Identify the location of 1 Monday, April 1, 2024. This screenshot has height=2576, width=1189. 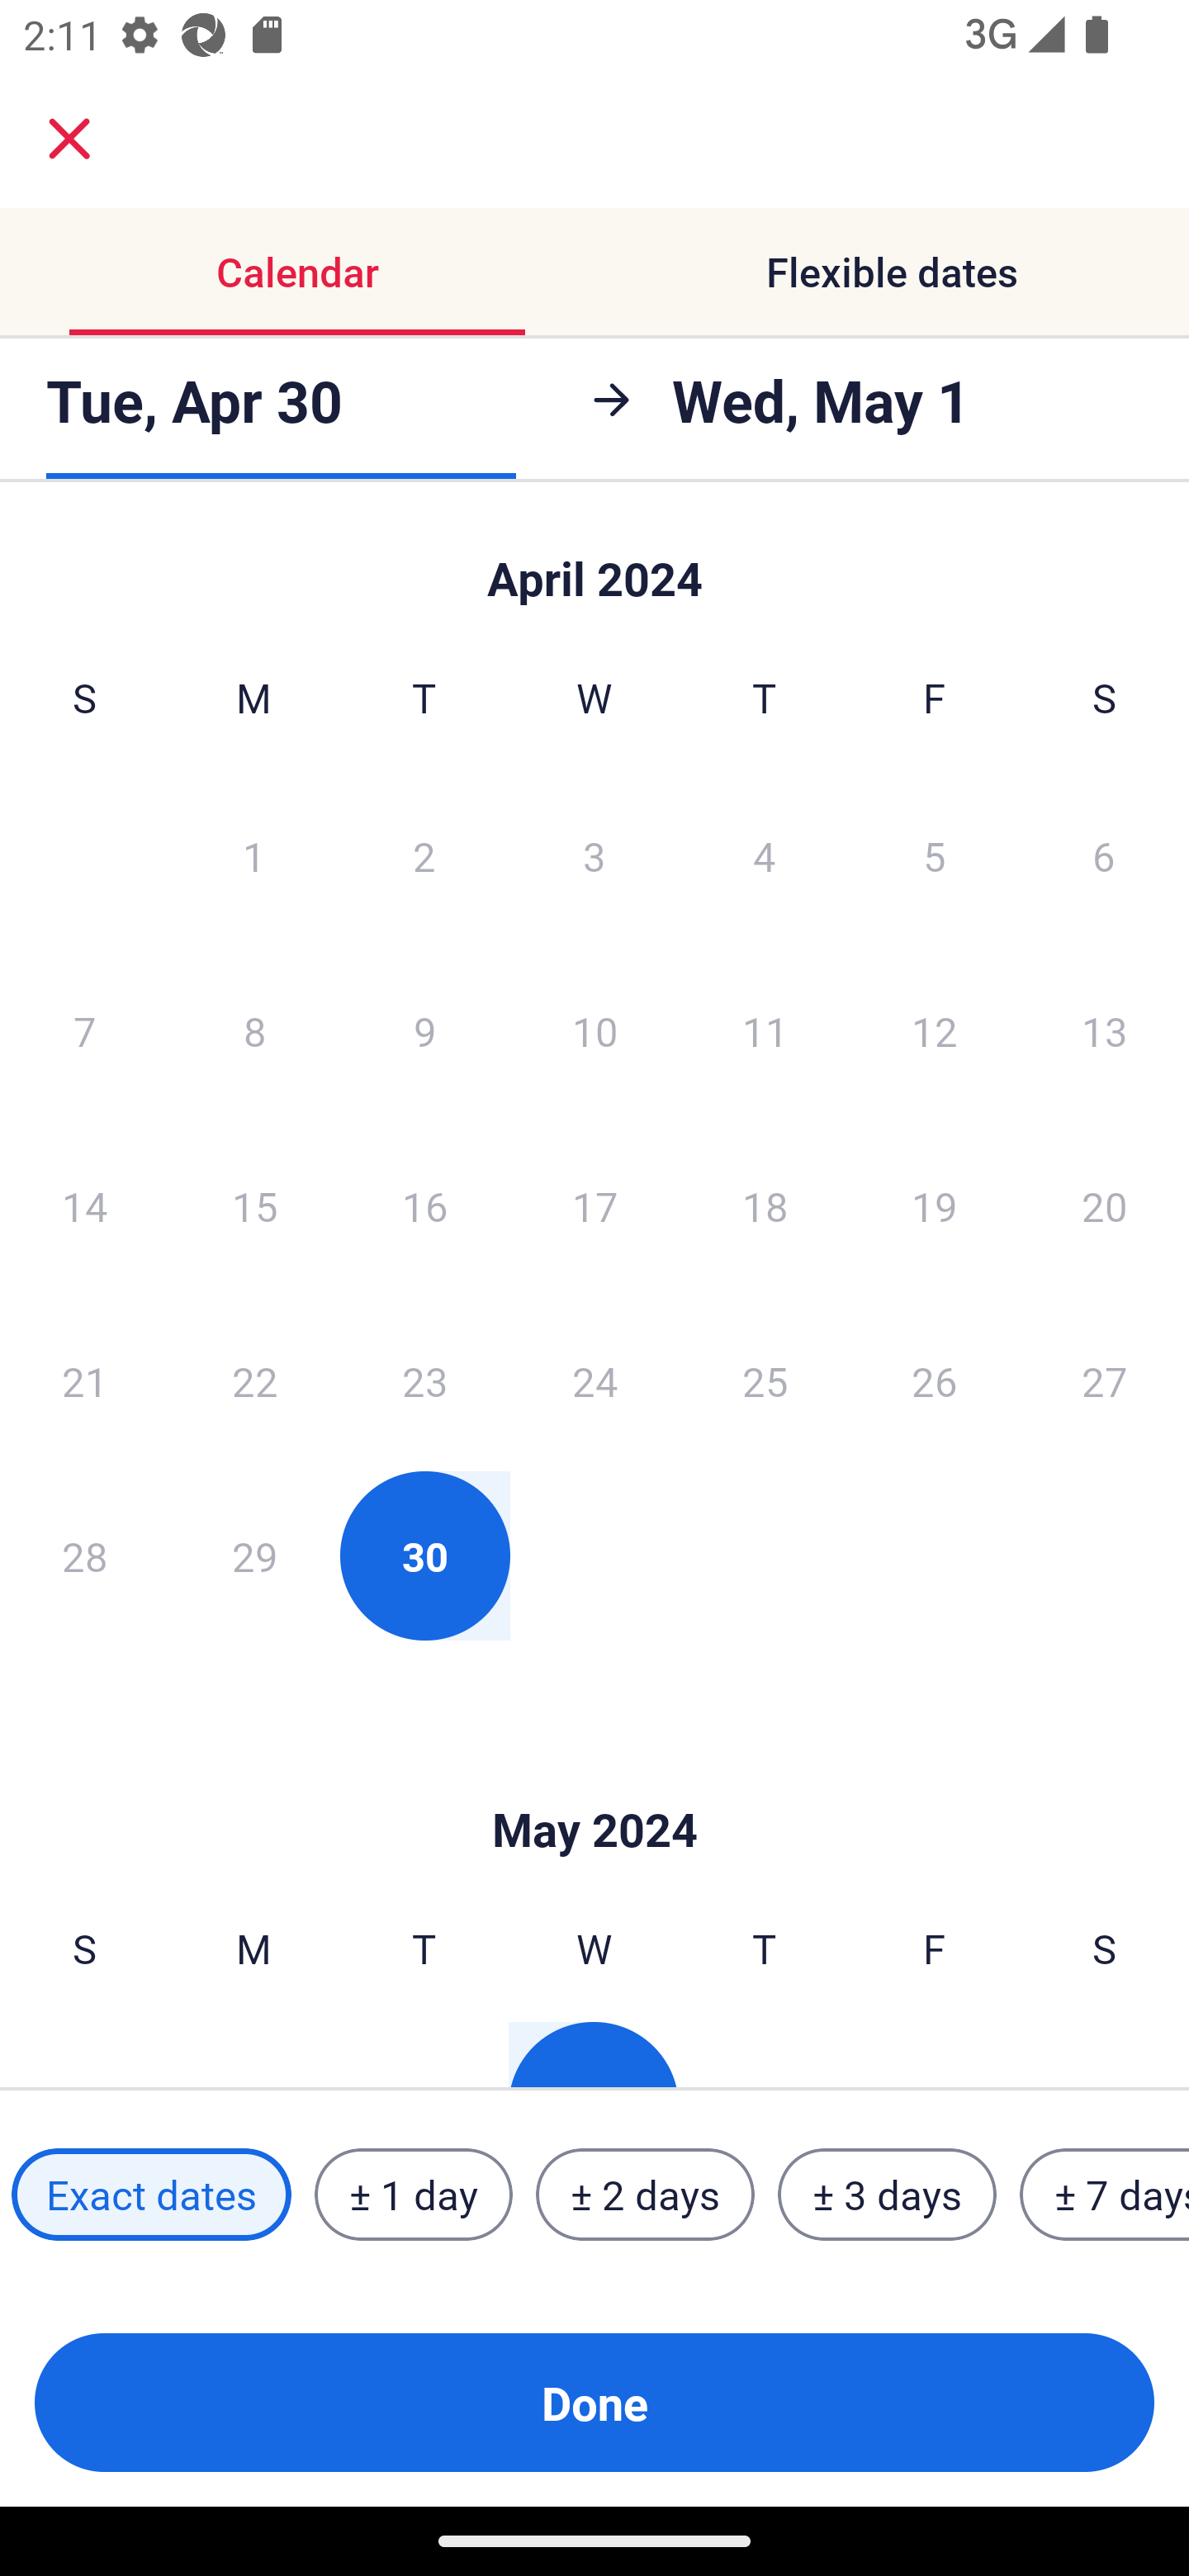
(253, 855).